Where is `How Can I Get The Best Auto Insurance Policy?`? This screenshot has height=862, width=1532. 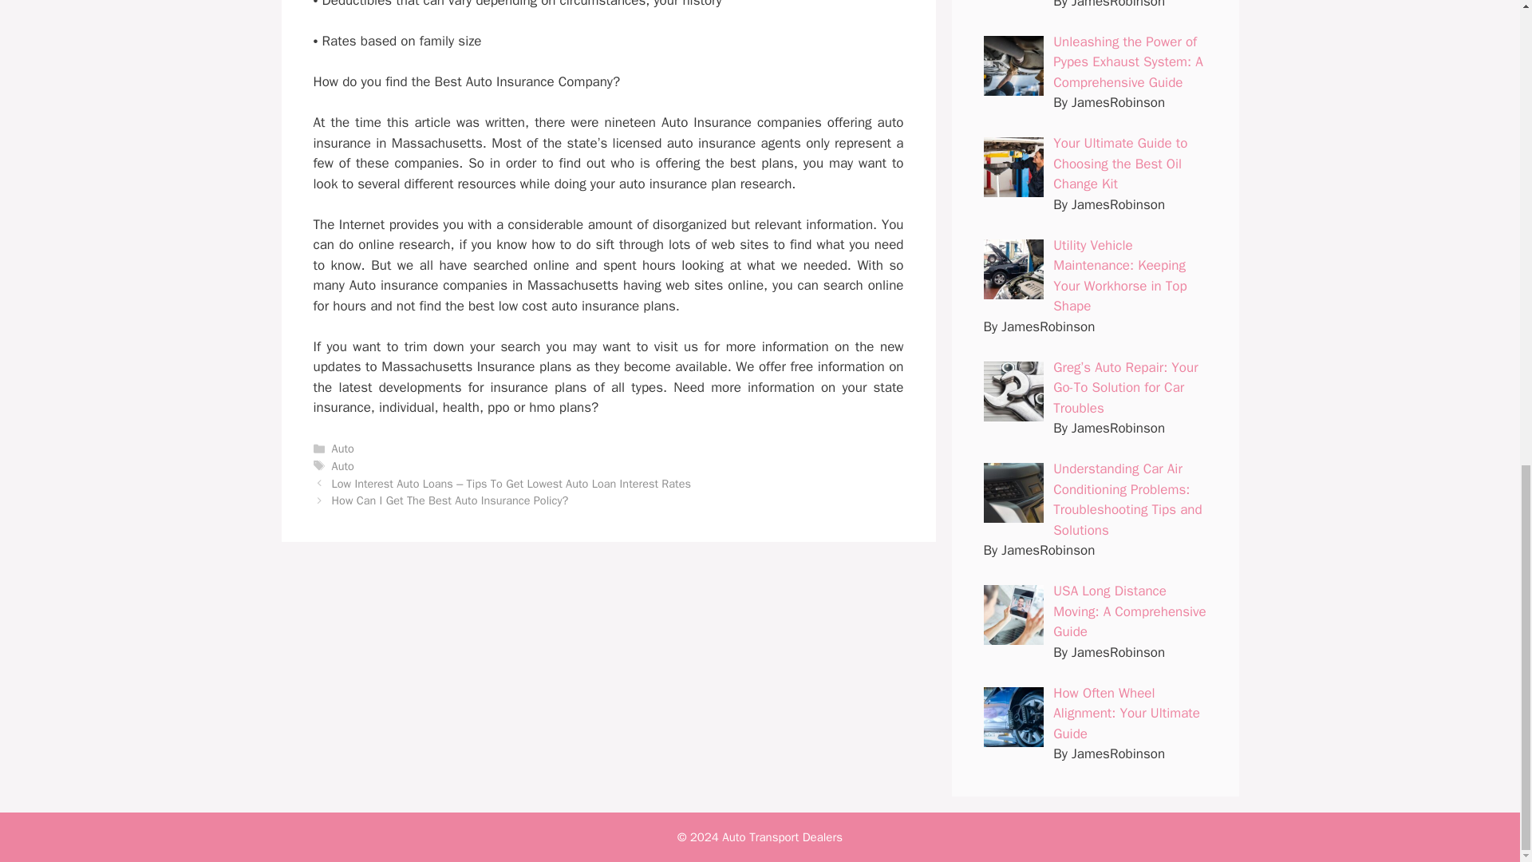
How Can I Get The Best Auto Insurance Policy? is located at coordinates (450, 500).